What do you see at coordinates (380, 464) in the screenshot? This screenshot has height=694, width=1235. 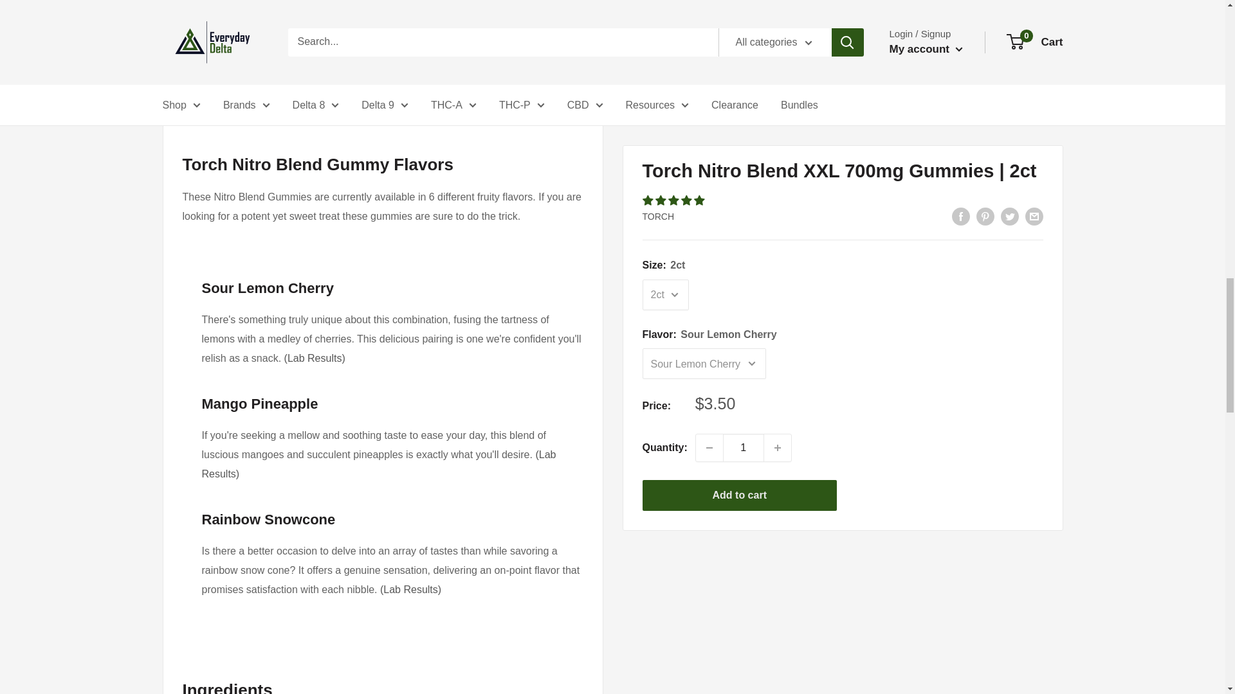 I see `Torch Nitro Blend THCA Boosted XXL Gummies` at bounding box center [380, 464].